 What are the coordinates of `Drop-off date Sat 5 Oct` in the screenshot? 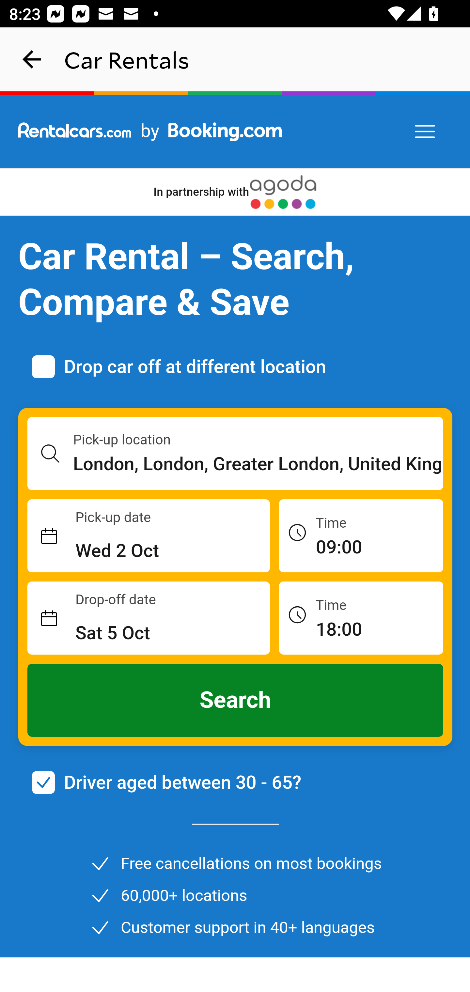 It's located at (149, 618).